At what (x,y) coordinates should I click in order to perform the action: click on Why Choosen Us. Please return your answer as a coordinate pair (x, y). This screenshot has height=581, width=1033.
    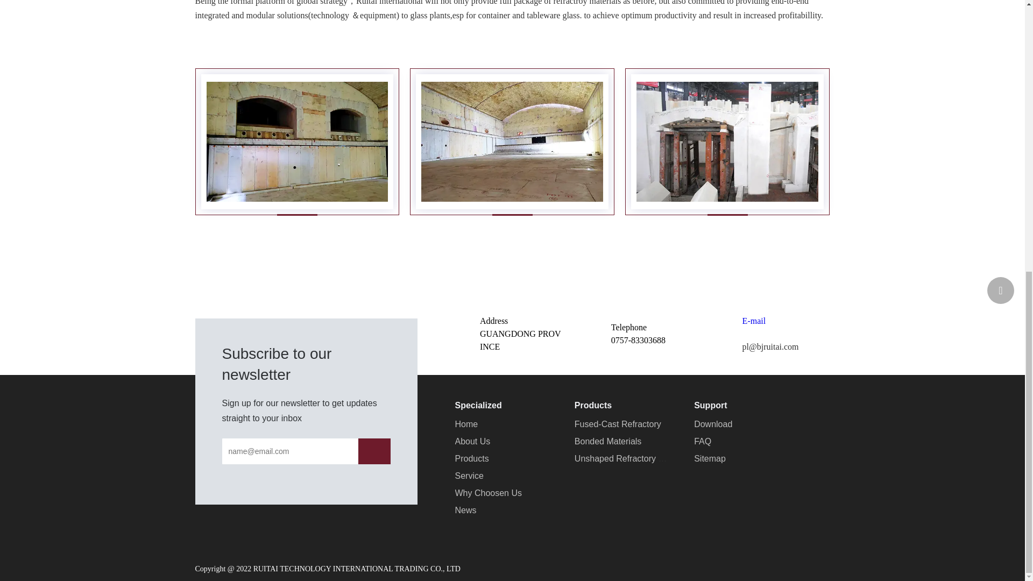
    Looking at the image, I should click on (489, 493).